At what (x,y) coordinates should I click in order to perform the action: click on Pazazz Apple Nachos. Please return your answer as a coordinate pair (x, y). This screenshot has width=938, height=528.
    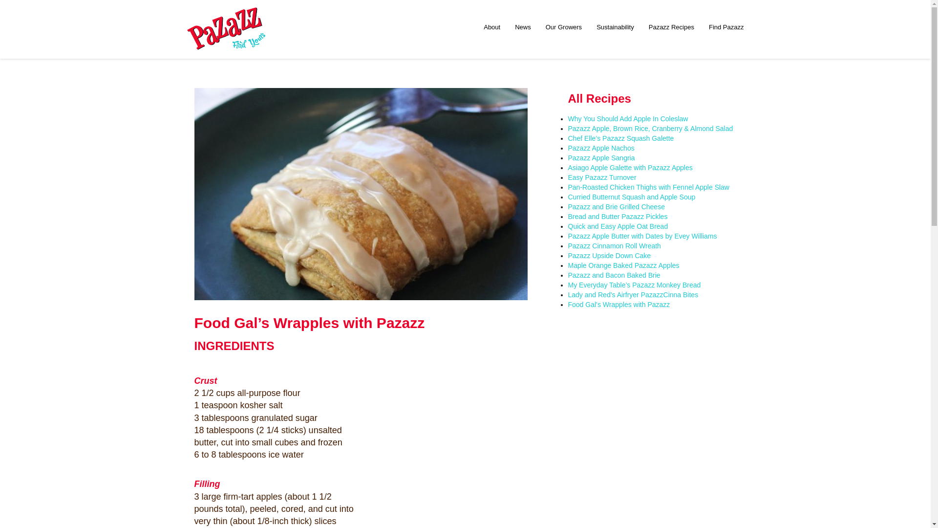
    Looking at the image, I should click on (600, 148).